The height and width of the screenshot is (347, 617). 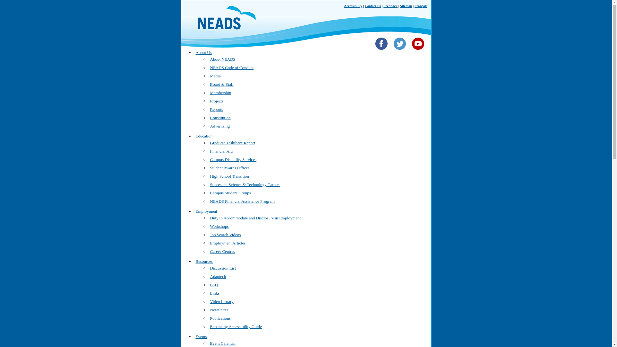 I want to click on Reports, so click(x=217, y=109).